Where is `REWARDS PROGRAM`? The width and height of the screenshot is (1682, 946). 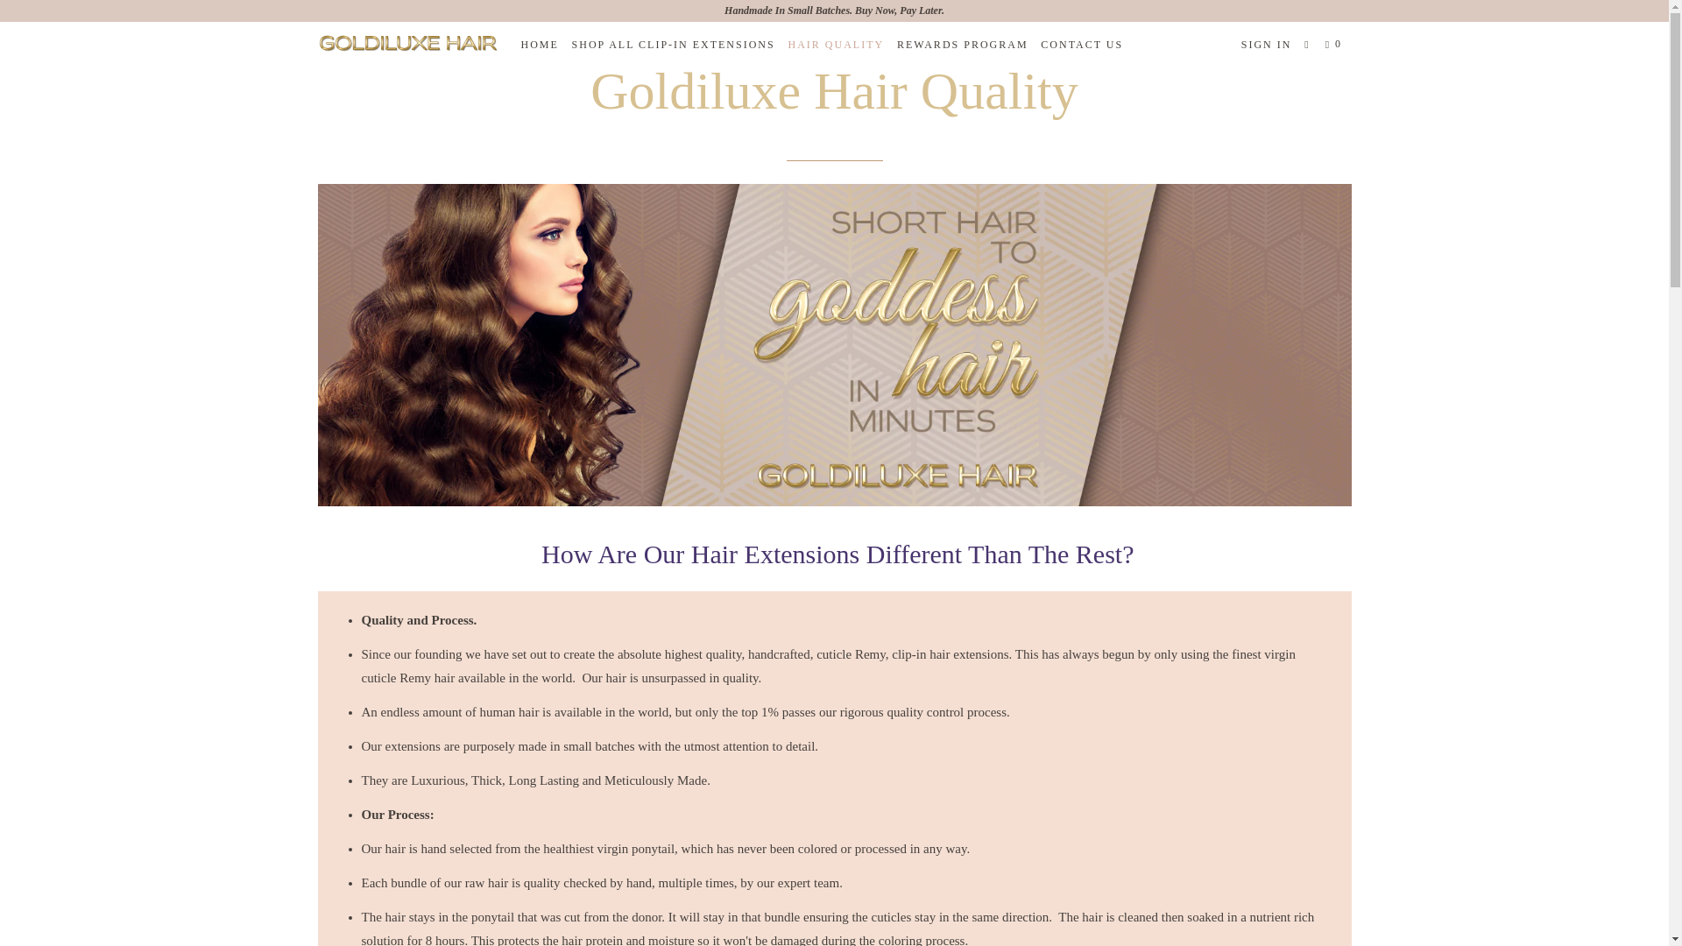
REWARDS PROGRAM is located at coordinates (962, 44).